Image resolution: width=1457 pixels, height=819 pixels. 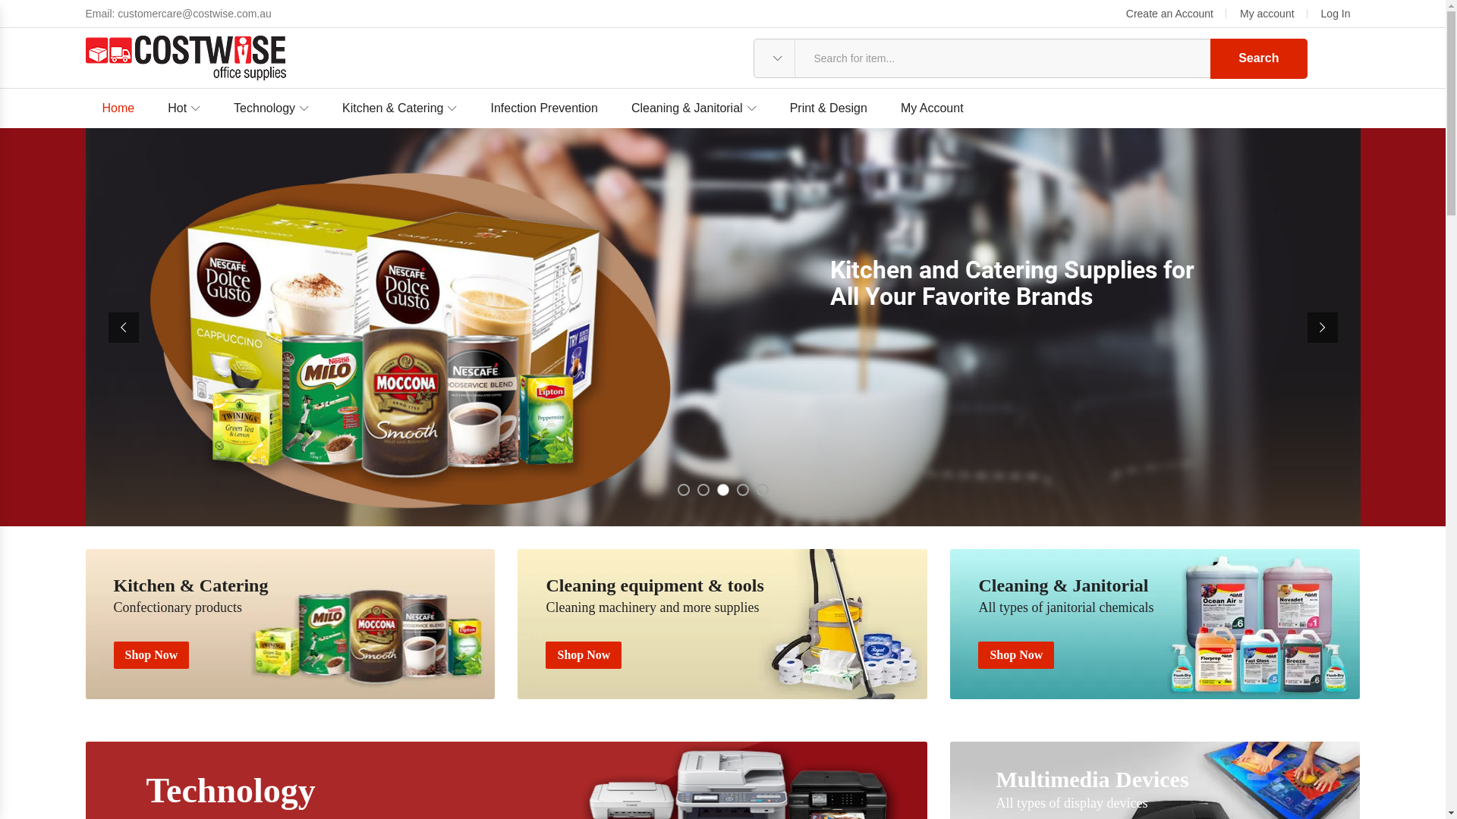 What do you see at coordinates (1016, 655) in the screenshot?
I see `Shop Now` at bounding box center [1016, 655].